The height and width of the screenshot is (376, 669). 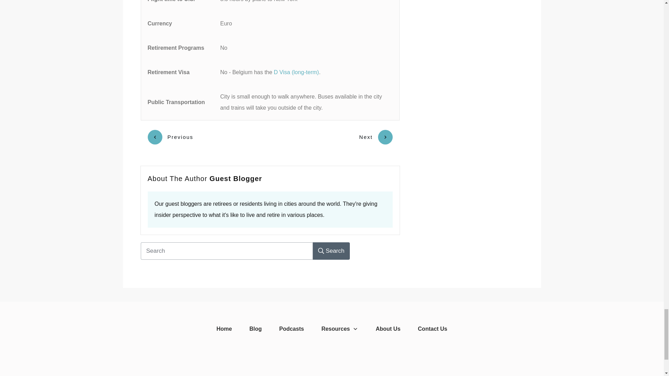 What do you see at coordinates (291, 329) in the screenshot?
I see `Podcasts` at bounding box center [291, 329].